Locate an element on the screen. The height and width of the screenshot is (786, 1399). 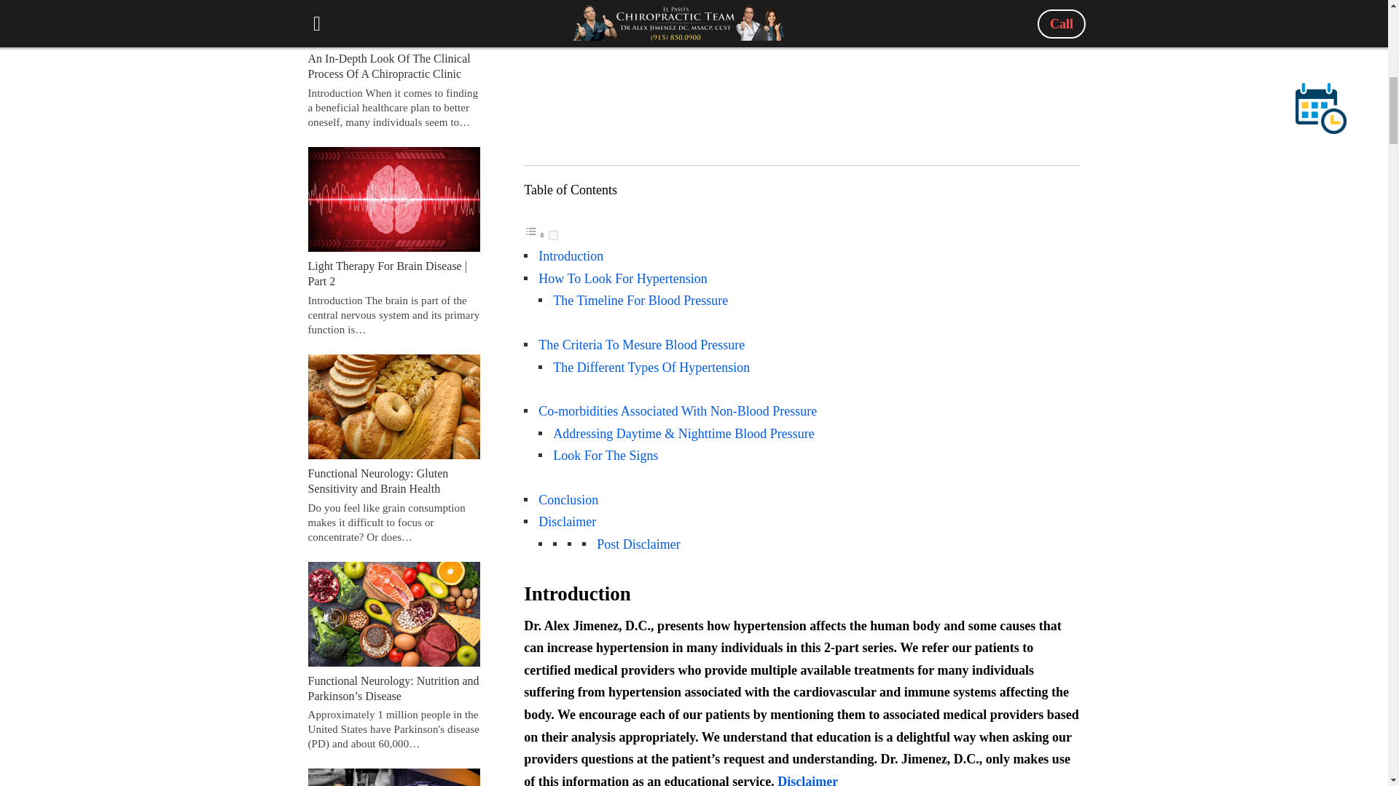
The Timeline For Blood Pressure is located at coordinates (640, 300).